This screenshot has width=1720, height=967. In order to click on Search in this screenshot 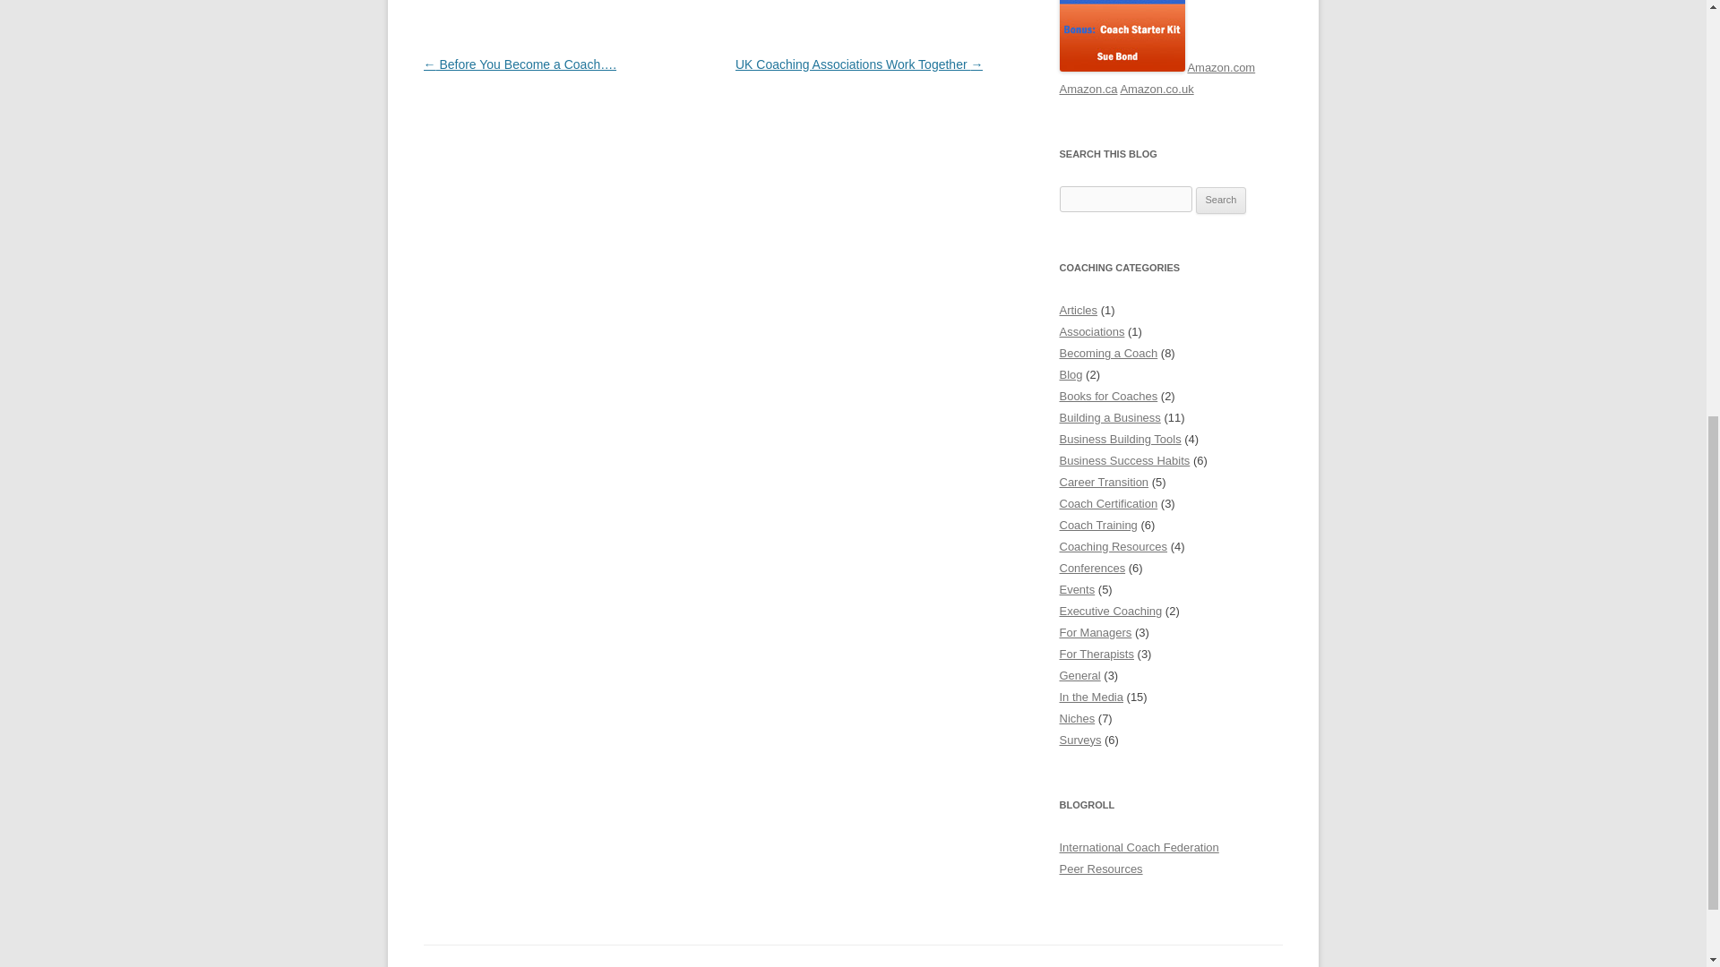, I will do `click(1221, 201)`.